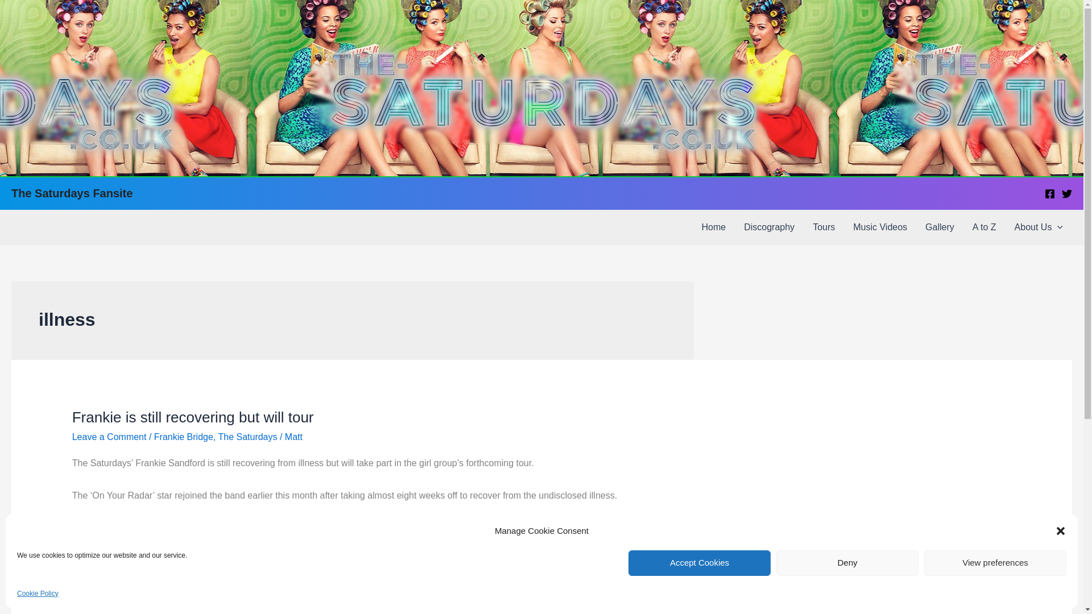 Image resolution: width=1092 pixels, height=614 pixels. Describe the element at coordinates (940, 227) in the screenshot. I see `Gallery` at that location.